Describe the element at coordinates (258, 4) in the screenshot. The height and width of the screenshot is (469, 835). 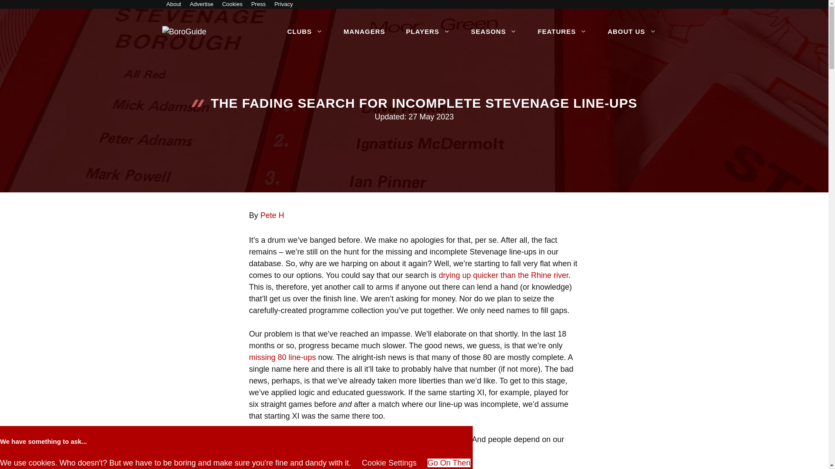
I see `Press` at that location.